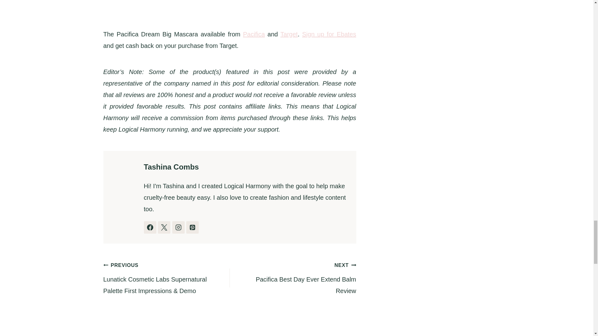  I want to click on Follow Tashina Combs on Instagram, so click(178, 227).